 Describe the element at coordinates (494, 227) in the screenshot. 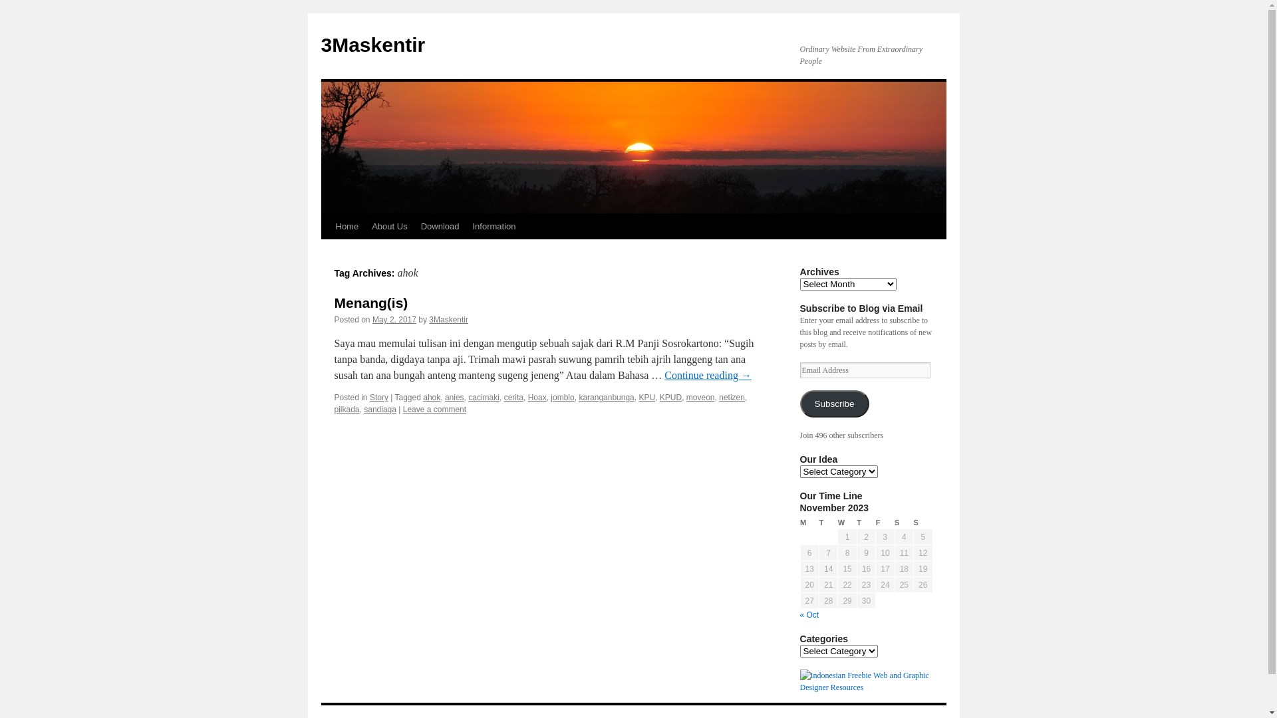

I see `Information` at that location.